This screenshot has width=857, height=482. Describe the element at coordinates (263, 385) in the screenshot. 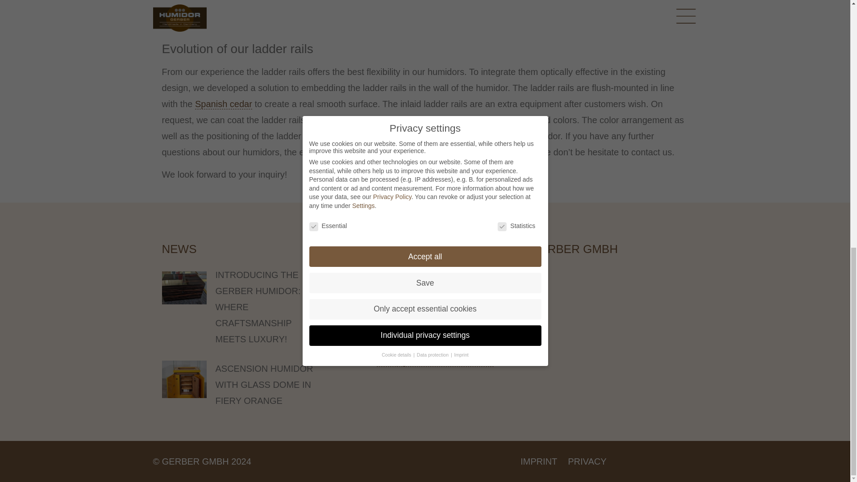

I see `ASCENSION HUMIDOR WITH GLASS DOME IN FIERY ORANGE` at that location.